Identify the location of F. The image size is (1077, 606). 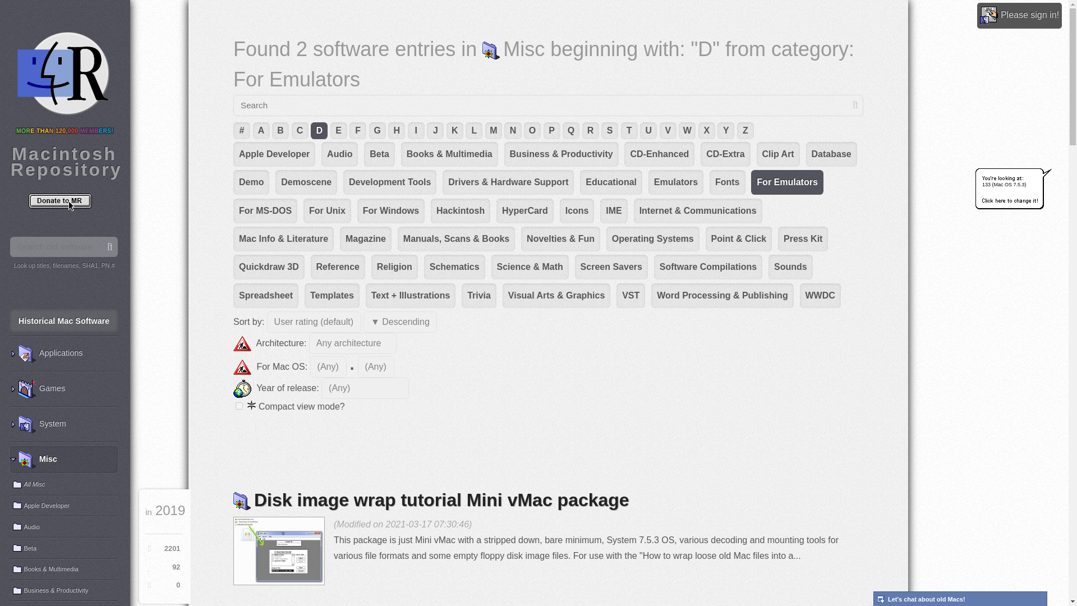
(357, 131).